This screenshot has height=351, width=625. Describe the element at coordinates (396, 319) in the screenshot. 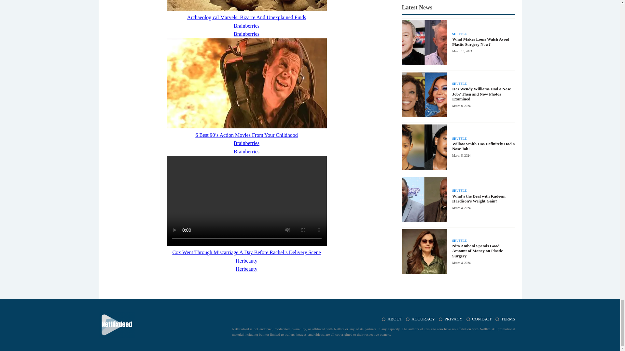

I see `ABOUT` at that location.